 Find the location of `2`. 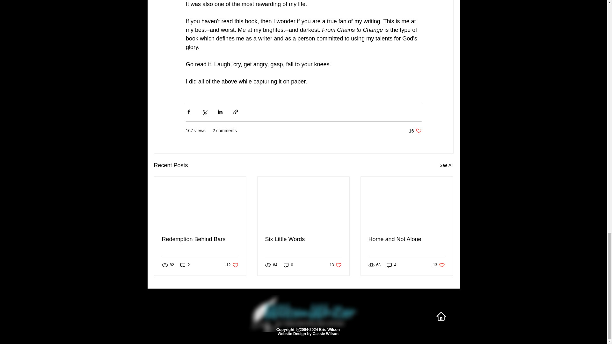

2 is located at coordinates (185, 265).